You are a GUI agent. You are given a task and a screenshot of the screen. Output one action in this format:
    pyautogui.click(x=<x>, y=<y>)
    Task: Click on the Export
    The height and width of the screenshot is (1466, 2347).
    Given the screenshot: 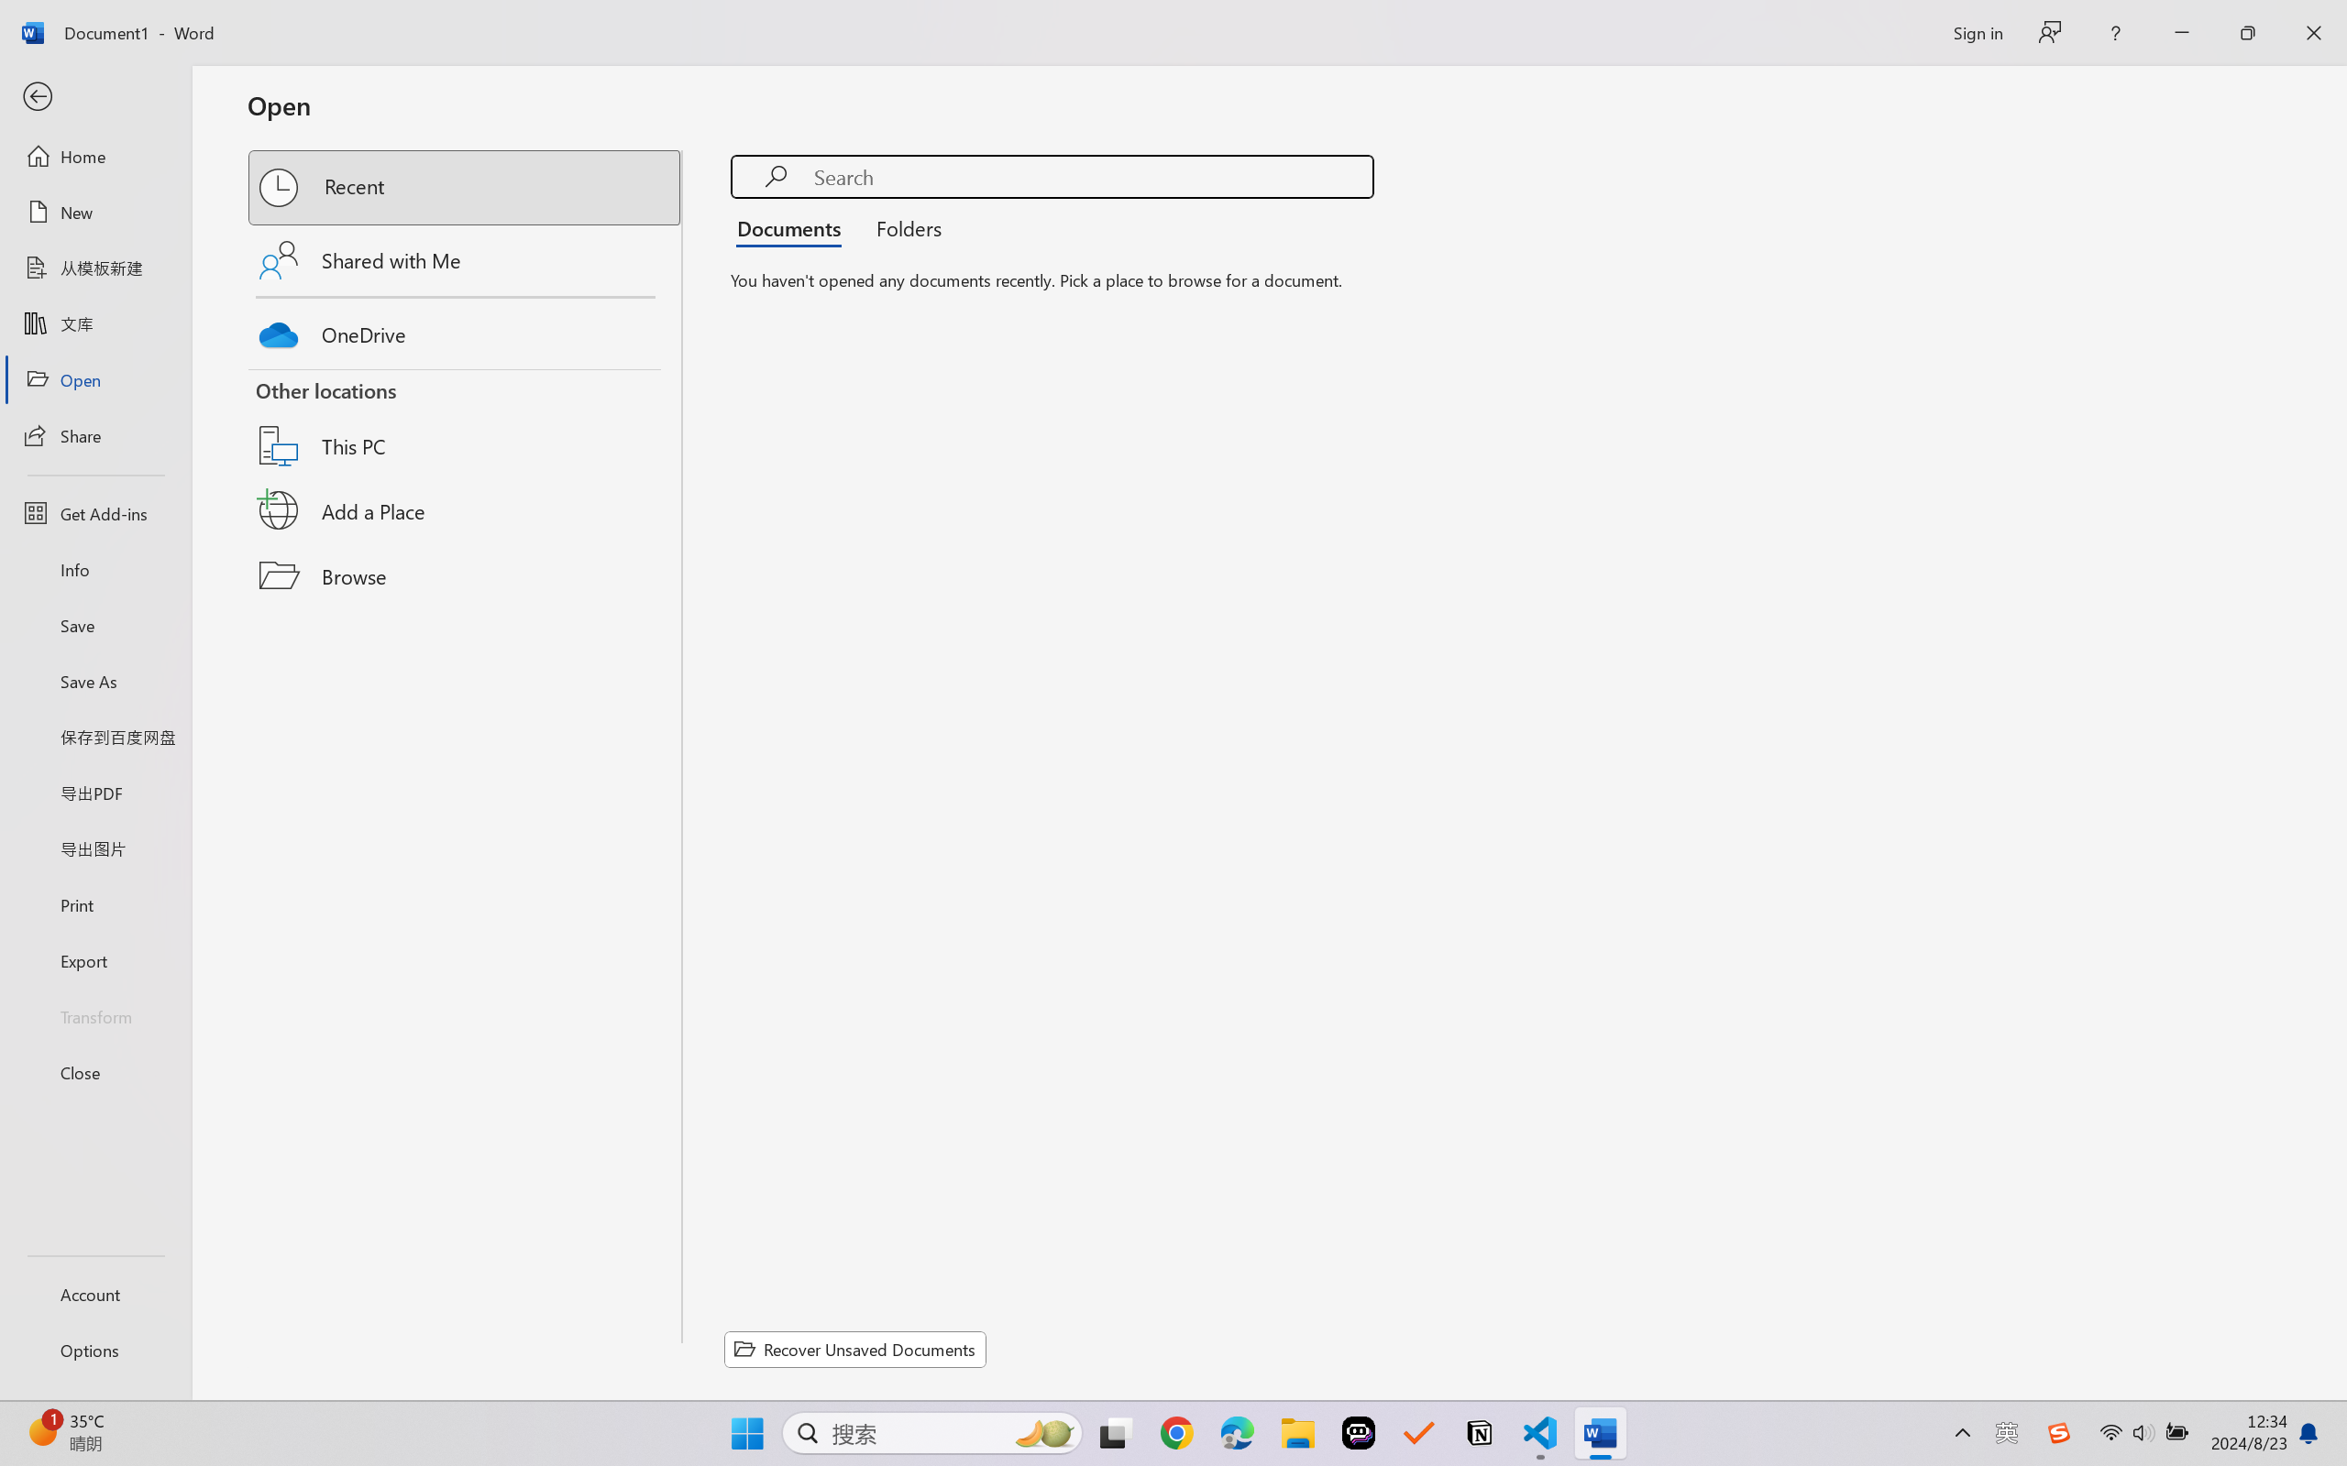 What is the action you would take?
    pyautogui.click(x=95, y=960)
    